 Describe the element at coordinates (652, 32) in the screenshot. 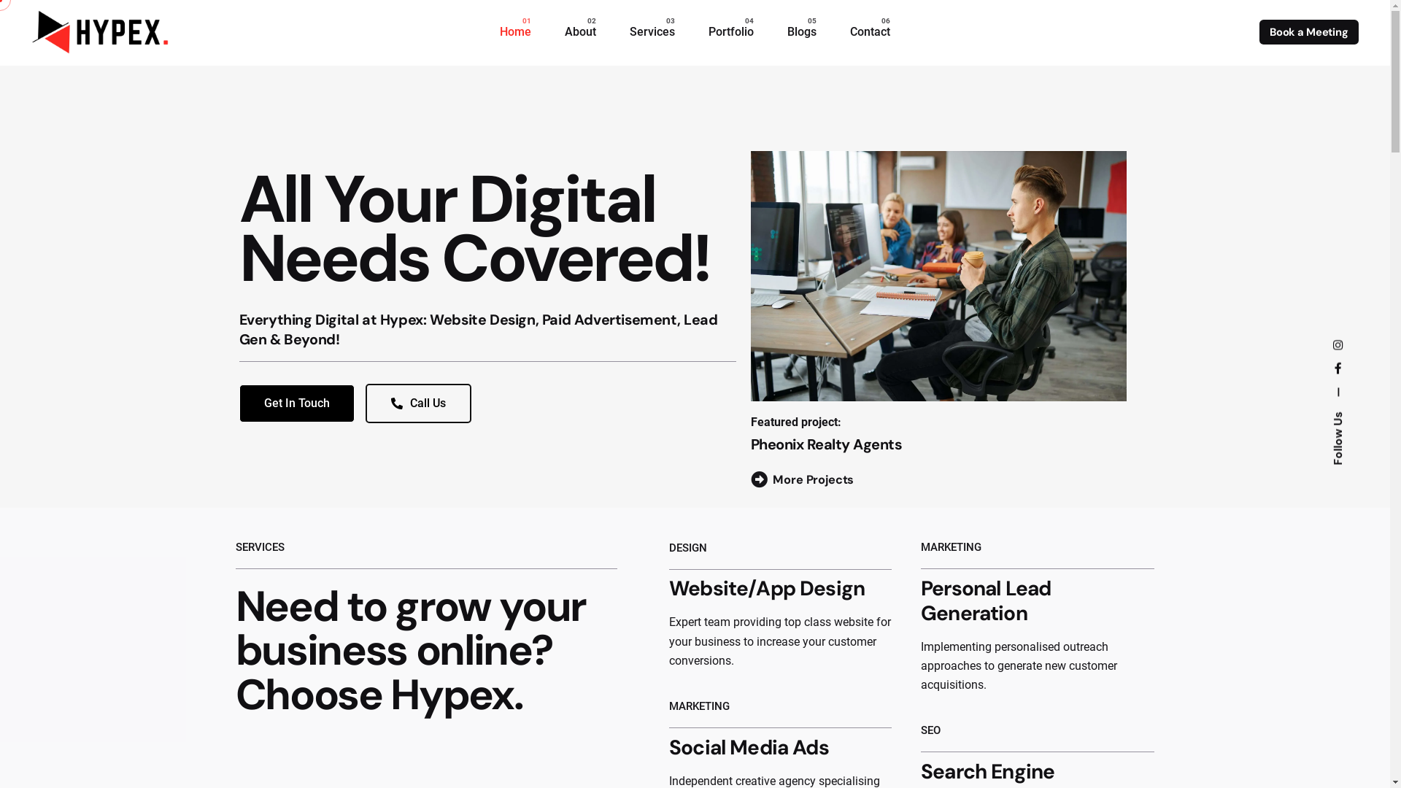

I see `Services` at that location.